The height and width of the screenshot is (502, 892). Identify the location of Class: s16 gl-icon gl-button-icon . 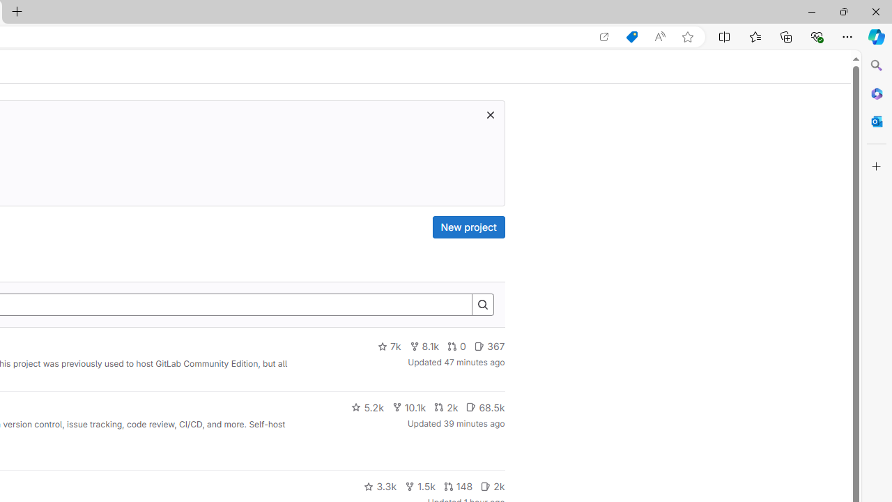
(490, 114).